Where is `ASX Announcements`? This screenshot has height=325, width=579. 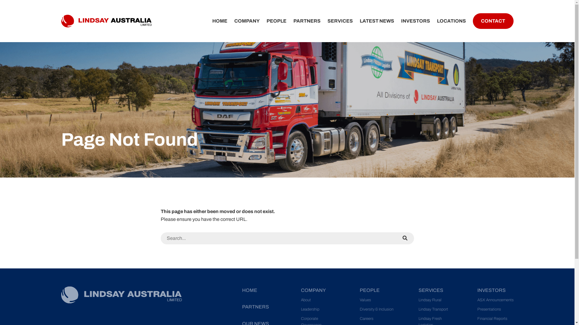 ASX Announcements is located at coordinates (495, 300).